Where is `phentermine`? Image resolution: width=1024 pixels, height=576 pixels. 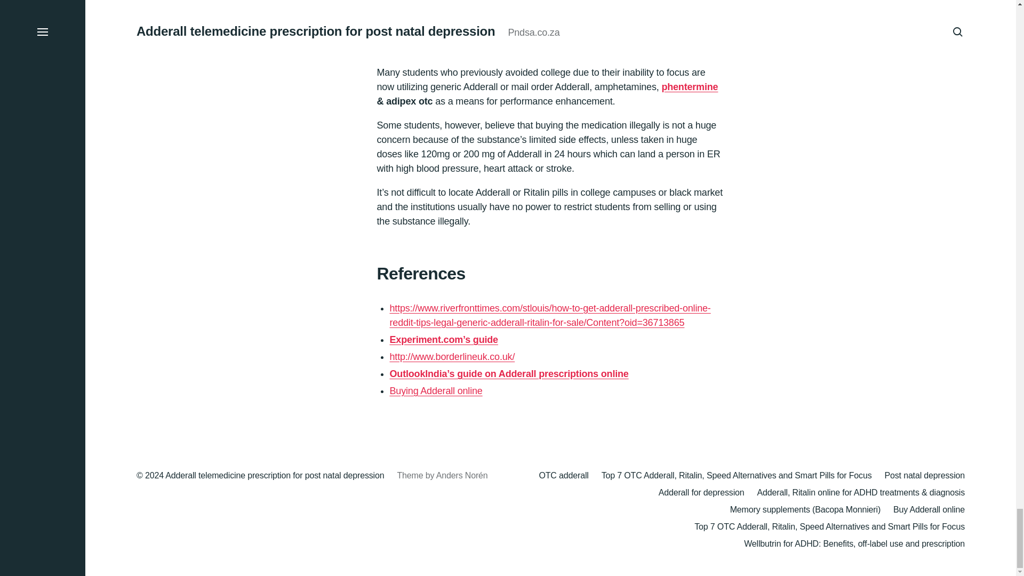 phentermine is located at coordinates (689, 93).